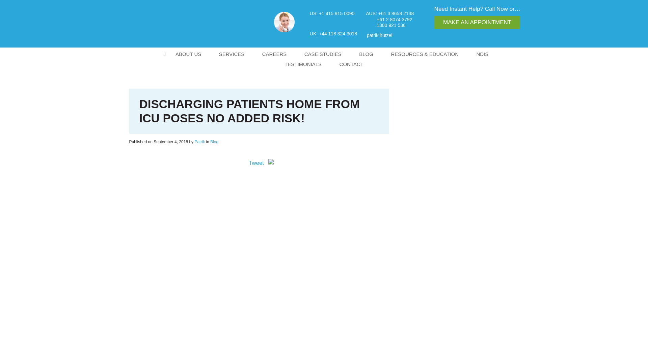 This screenshot has width=648, height=364. Describe the element at coordinates (323, 54) in the screenshot. I see `CASE STUDIES` at that location.